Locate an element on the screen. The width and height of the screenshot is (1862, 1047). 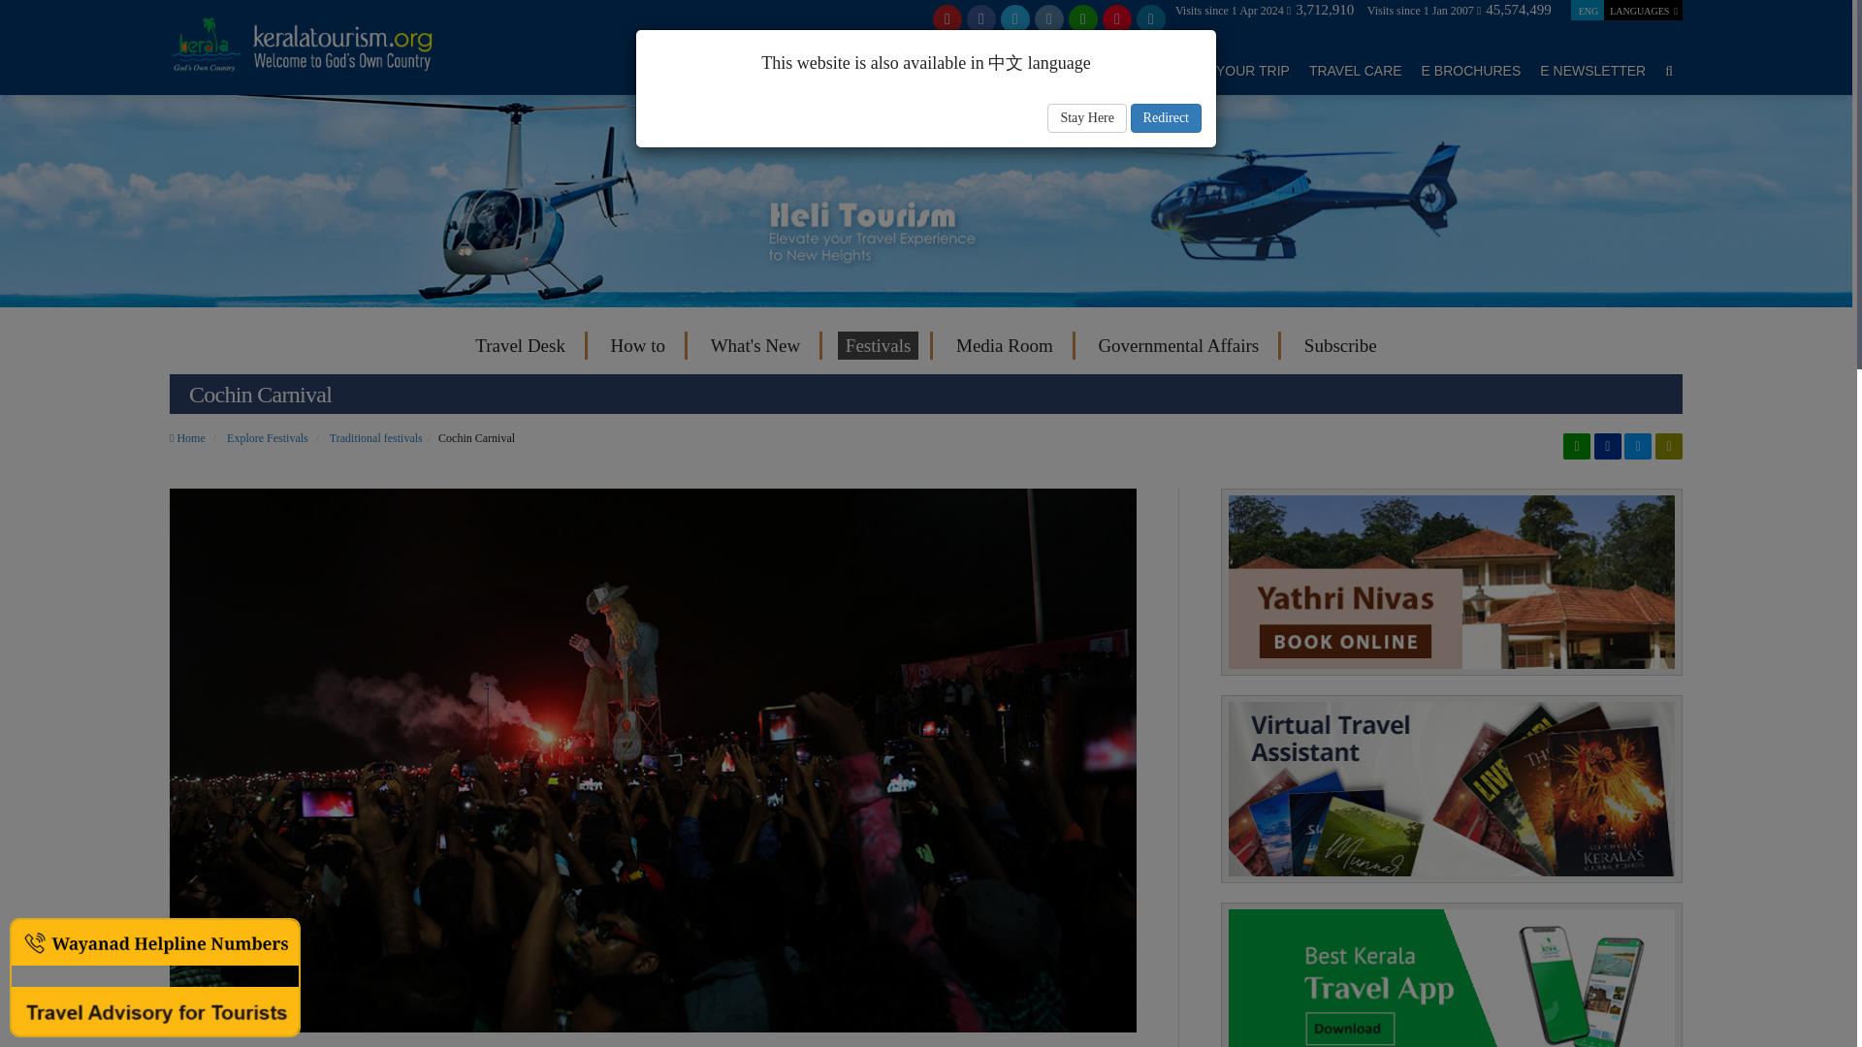
How to is located at coordinates (638, 345).